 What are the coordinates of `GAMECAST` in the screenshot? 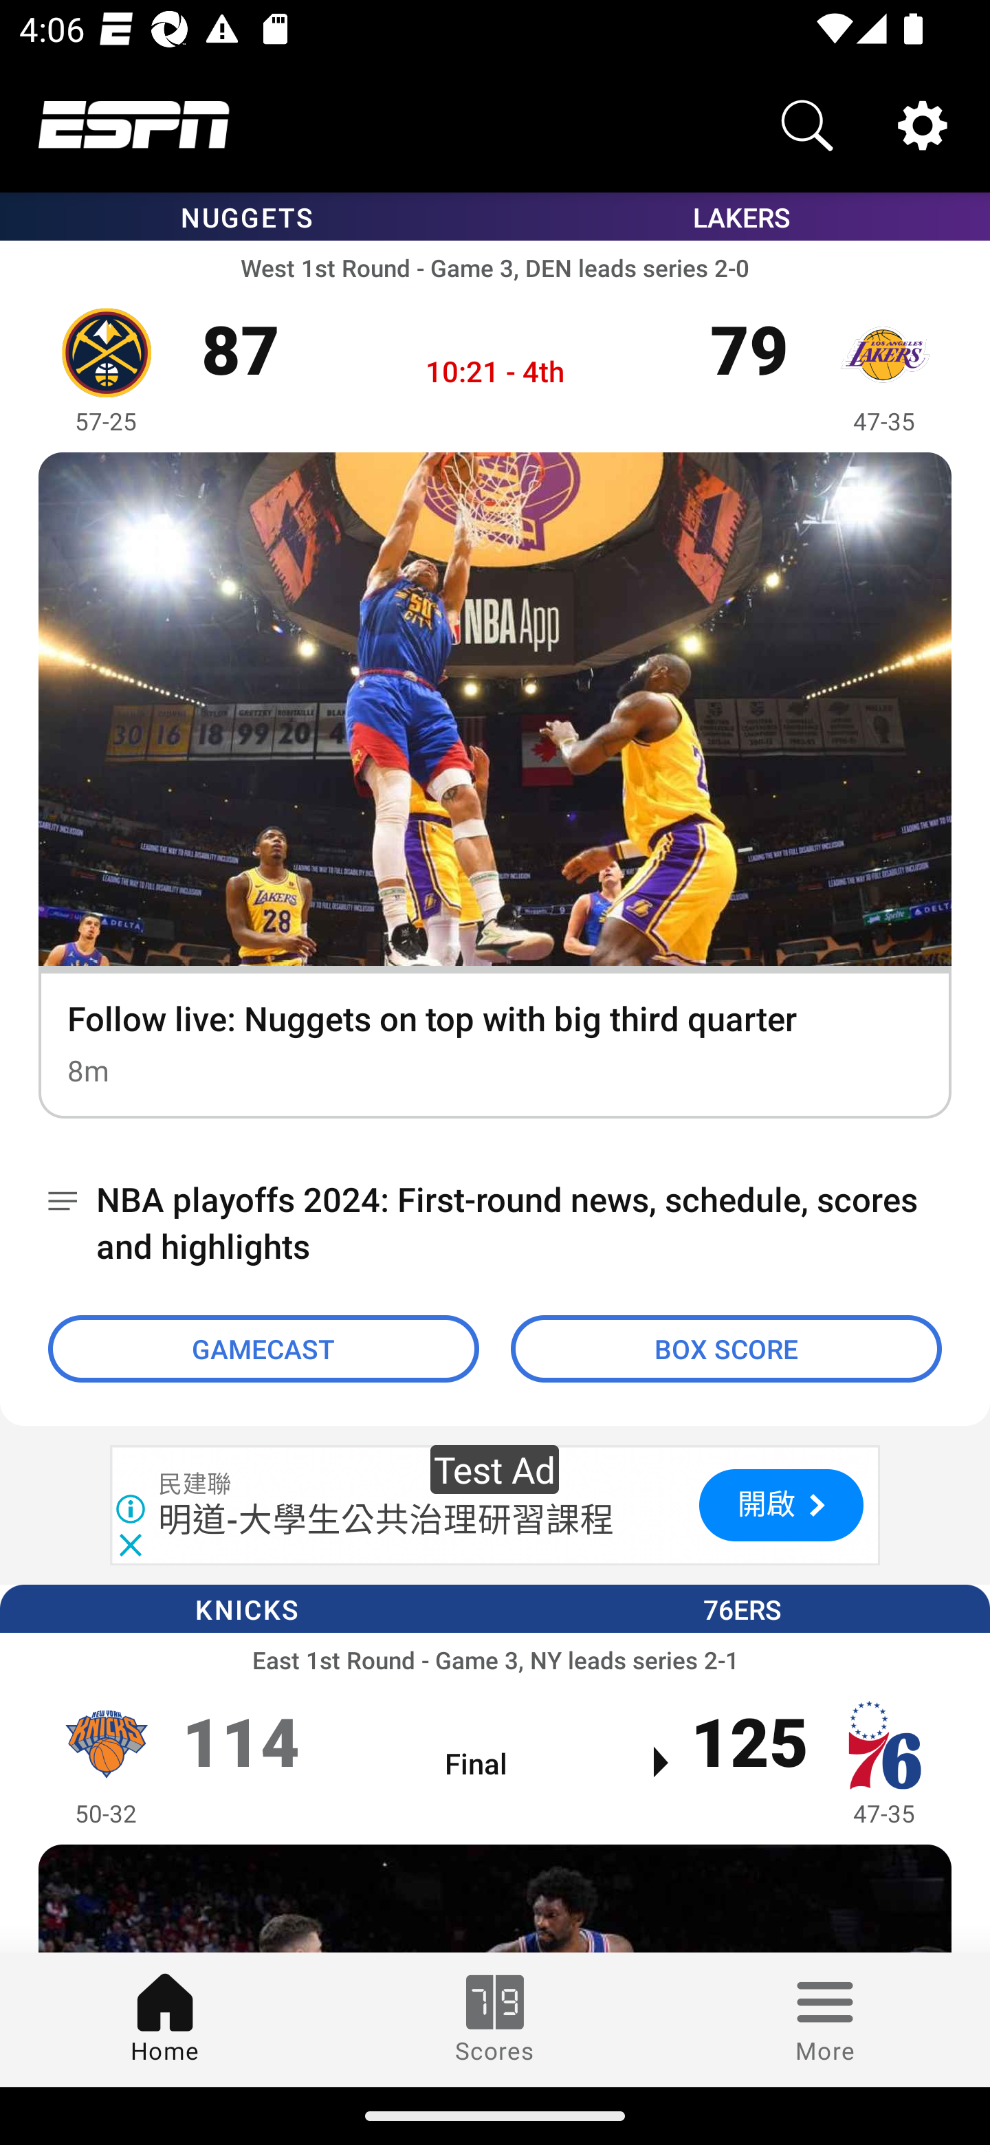 It's located at (263, 1349).